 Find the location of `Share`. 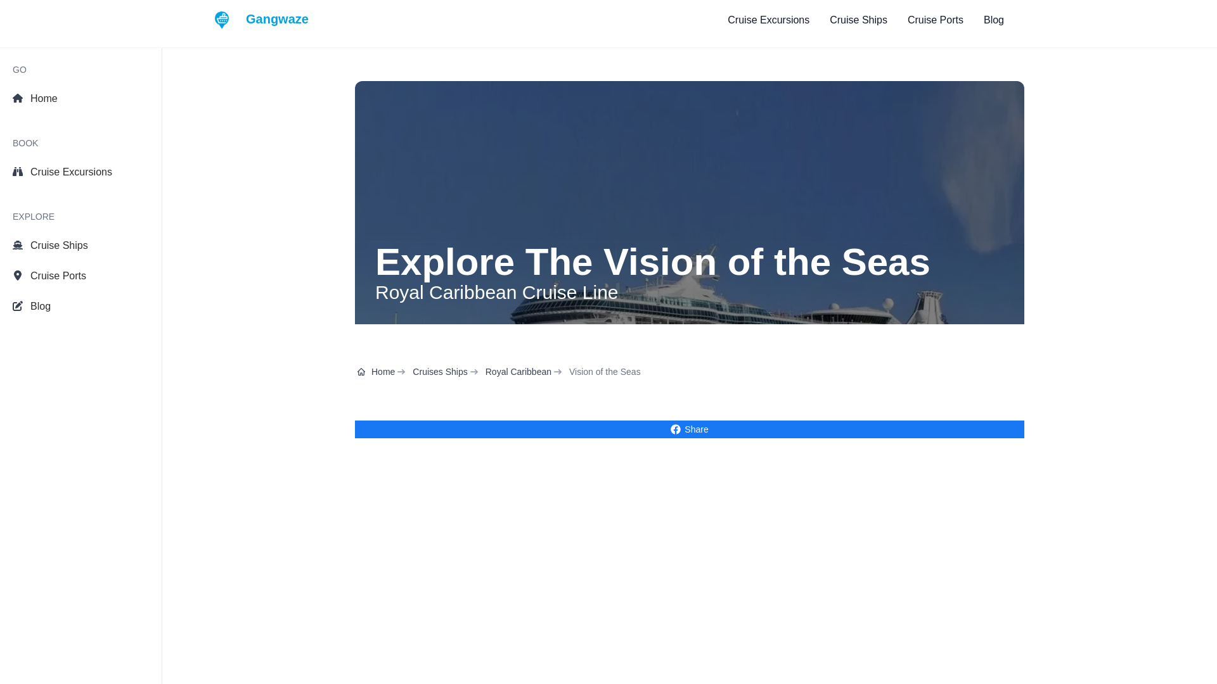

Share is located at coordinates (690, 429).